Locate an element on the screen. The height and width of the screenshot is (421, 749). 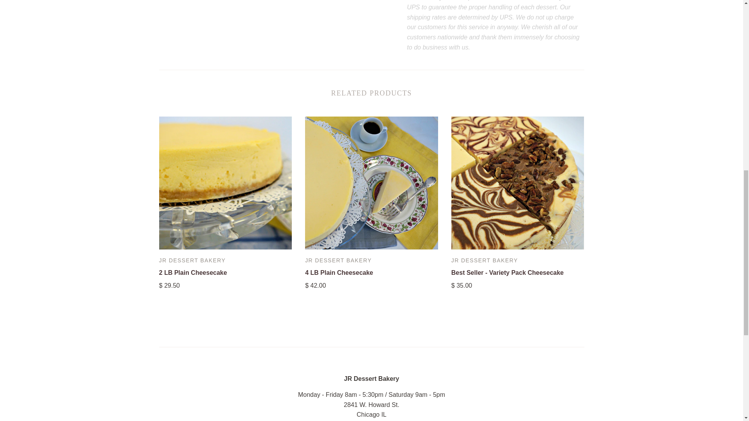
JR DESSERT BAKERY is located at coordinates (485, 260).